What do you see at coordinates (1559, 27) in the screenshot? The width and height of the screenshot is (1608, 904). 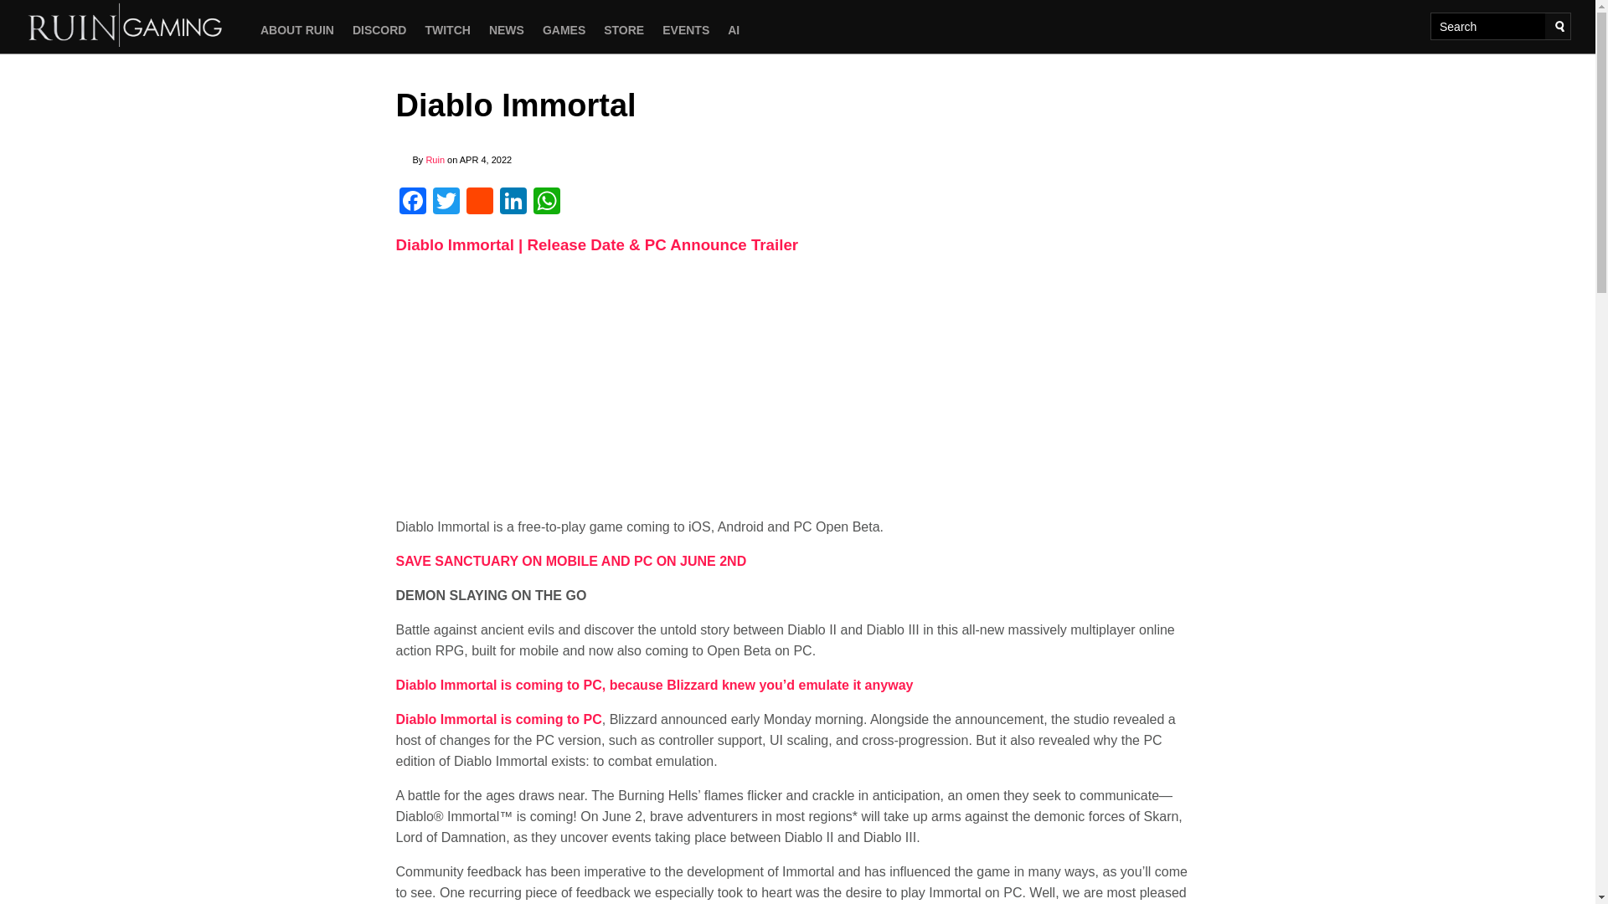 I see `Search` at bounding box center [1559, 27].